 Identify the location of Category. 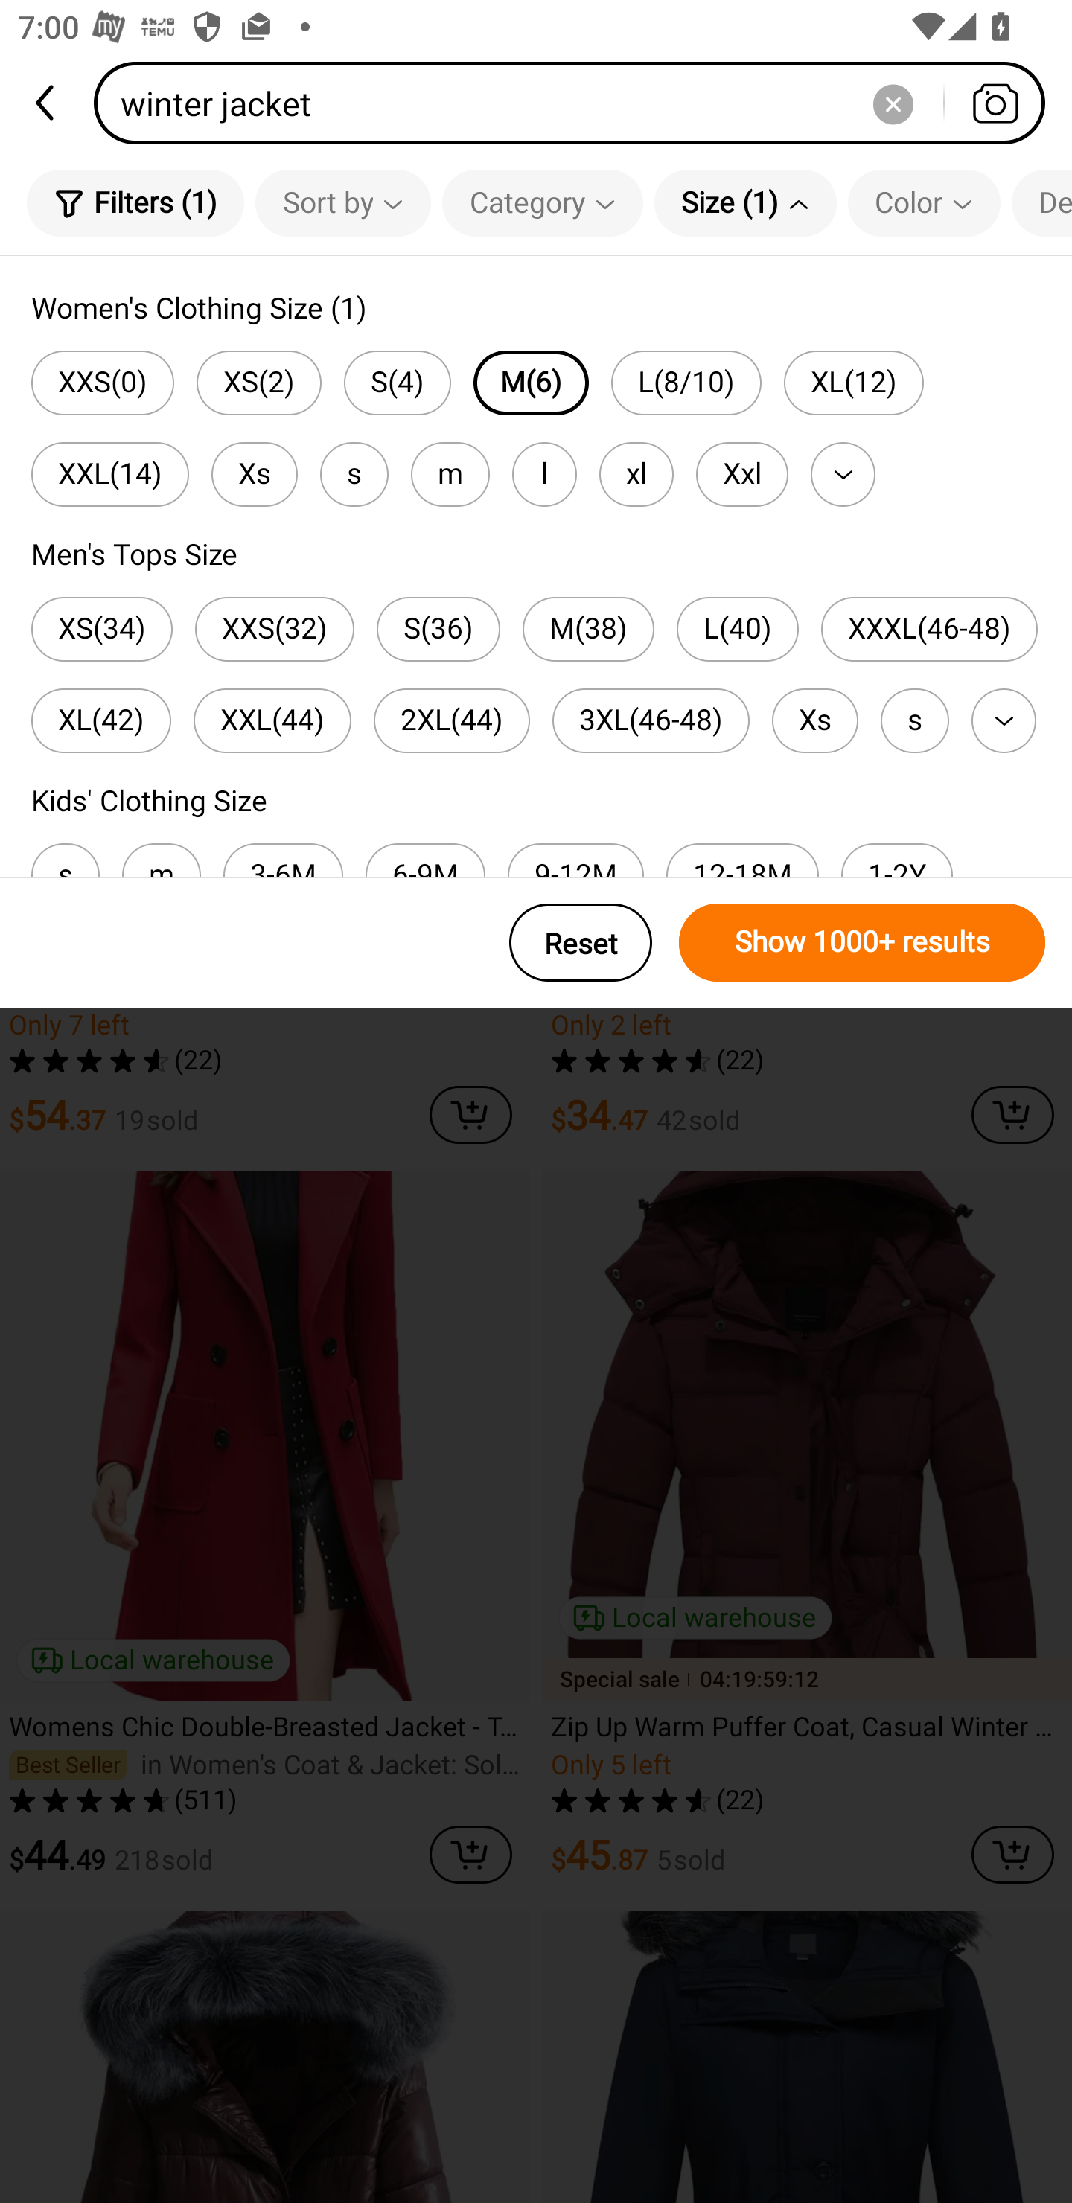
(542, 202).